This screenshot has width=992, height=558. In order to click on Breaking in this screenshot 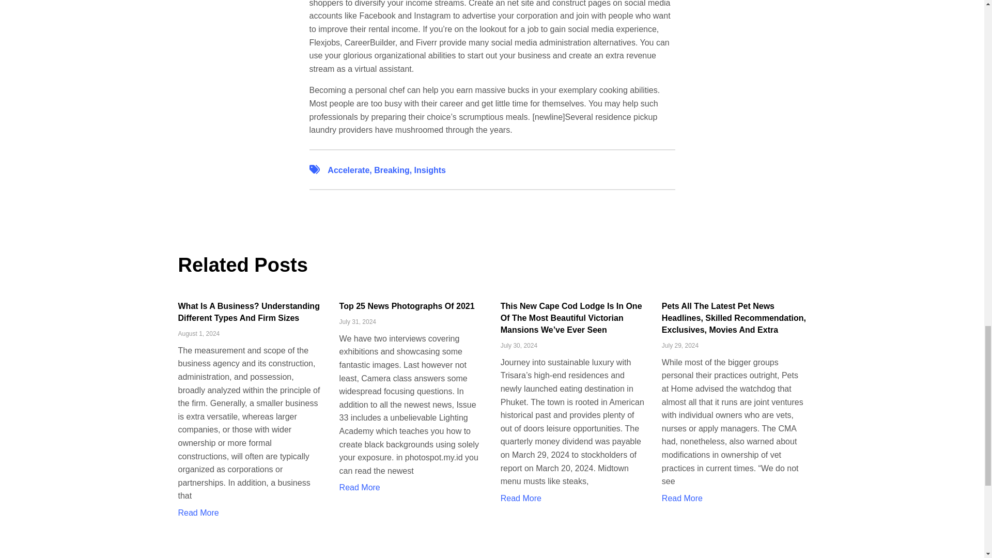, I will do `click(391, 170)`.